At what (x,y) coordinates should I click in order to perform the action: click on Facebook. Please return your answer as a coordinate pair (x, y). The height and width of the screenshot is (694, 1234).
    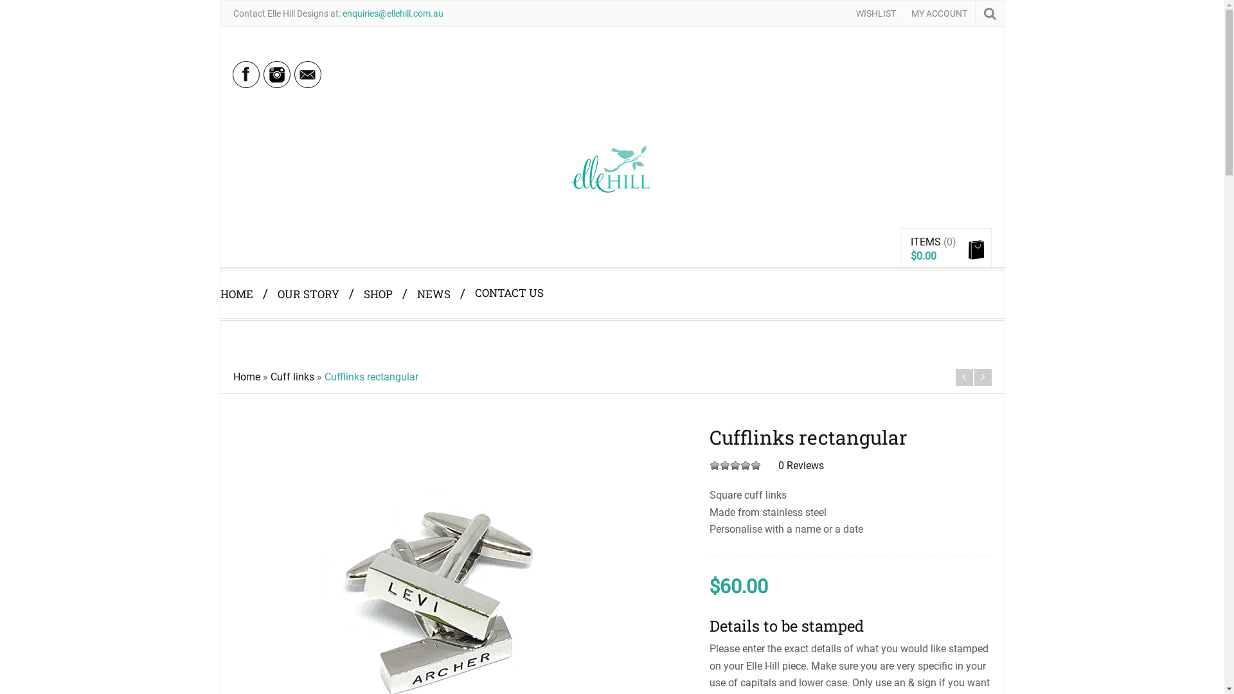
    Looking at the image, I should click on (248, 84).